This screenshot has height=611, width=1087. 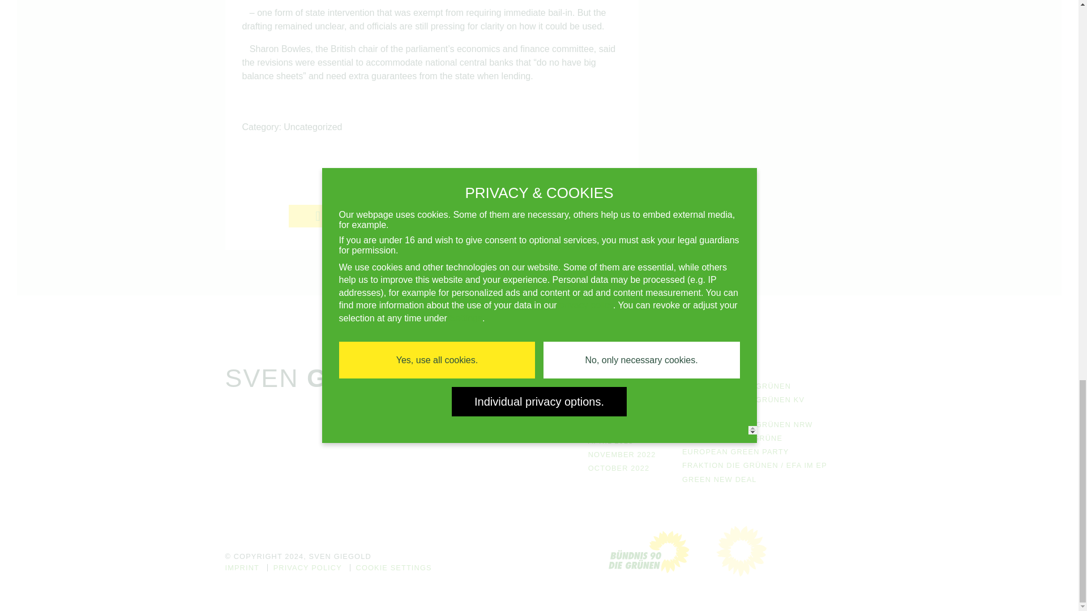 What do you see at coordinates (608, 399) in the screenshot?
I see `JULY 2023` at bounding box center [608, 399].